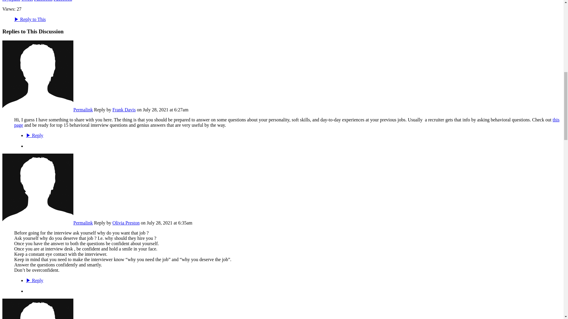 Image resolution: width=568 pixels, height=319 pixels. I want to click on Tweet, so click(27, 1).